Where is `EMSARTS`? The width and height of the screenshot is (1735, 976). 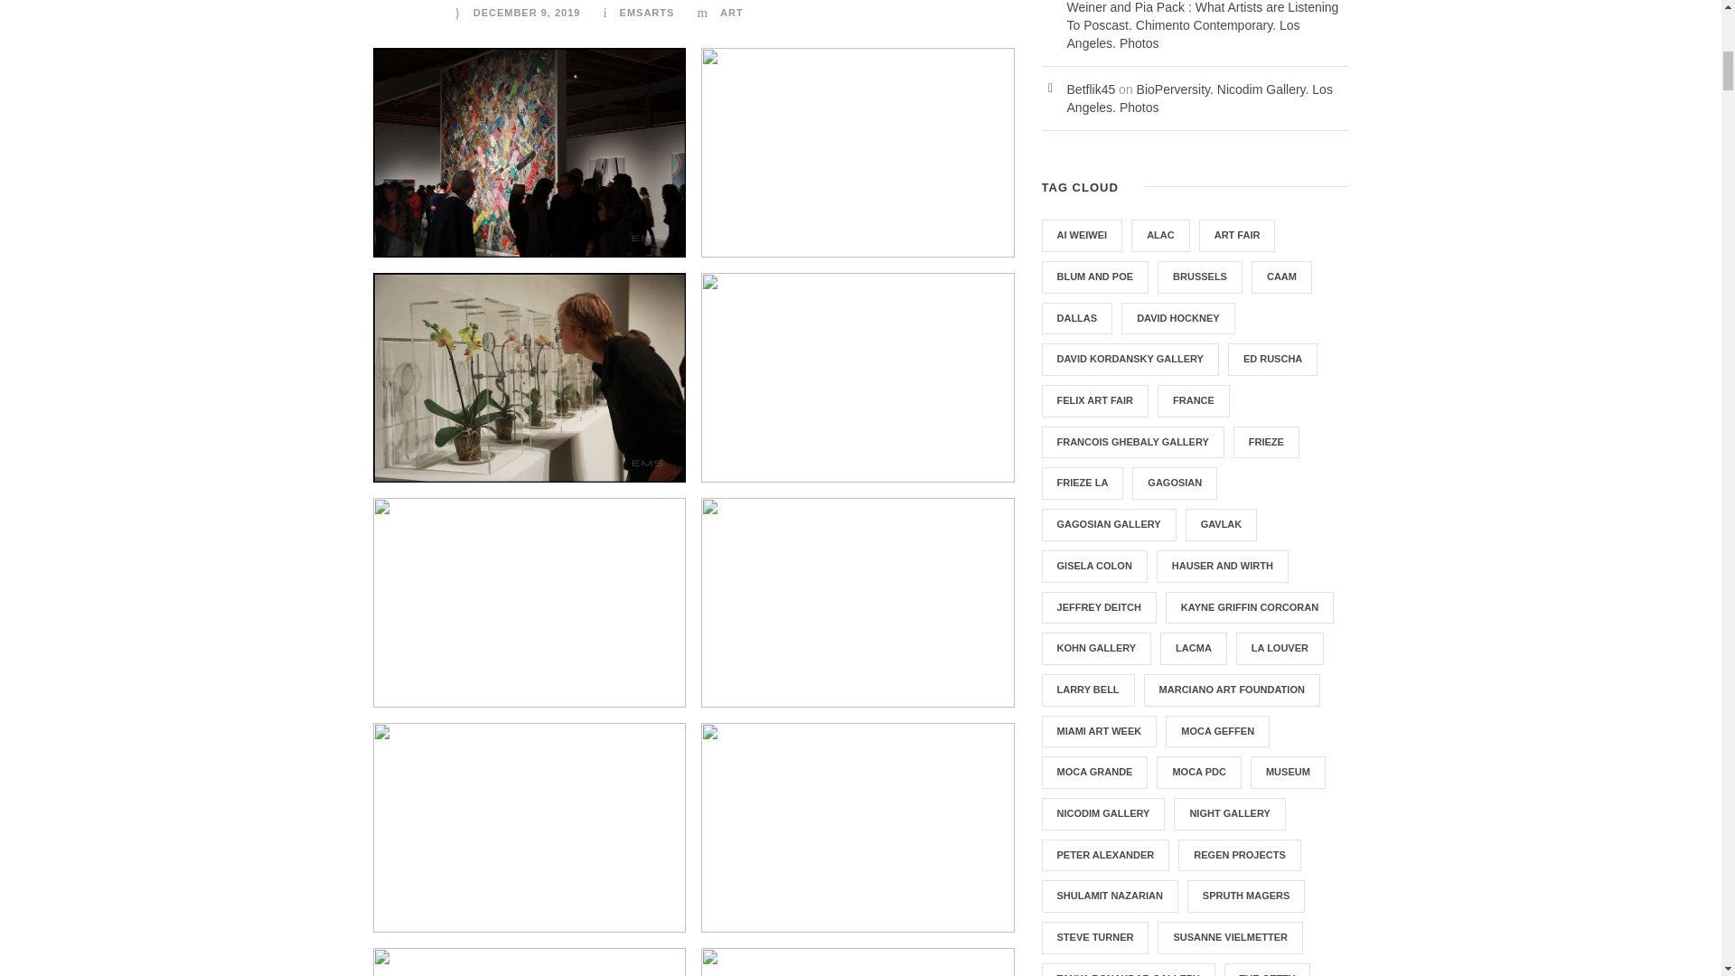
EMSARTS is located at coordinates (647, 13).